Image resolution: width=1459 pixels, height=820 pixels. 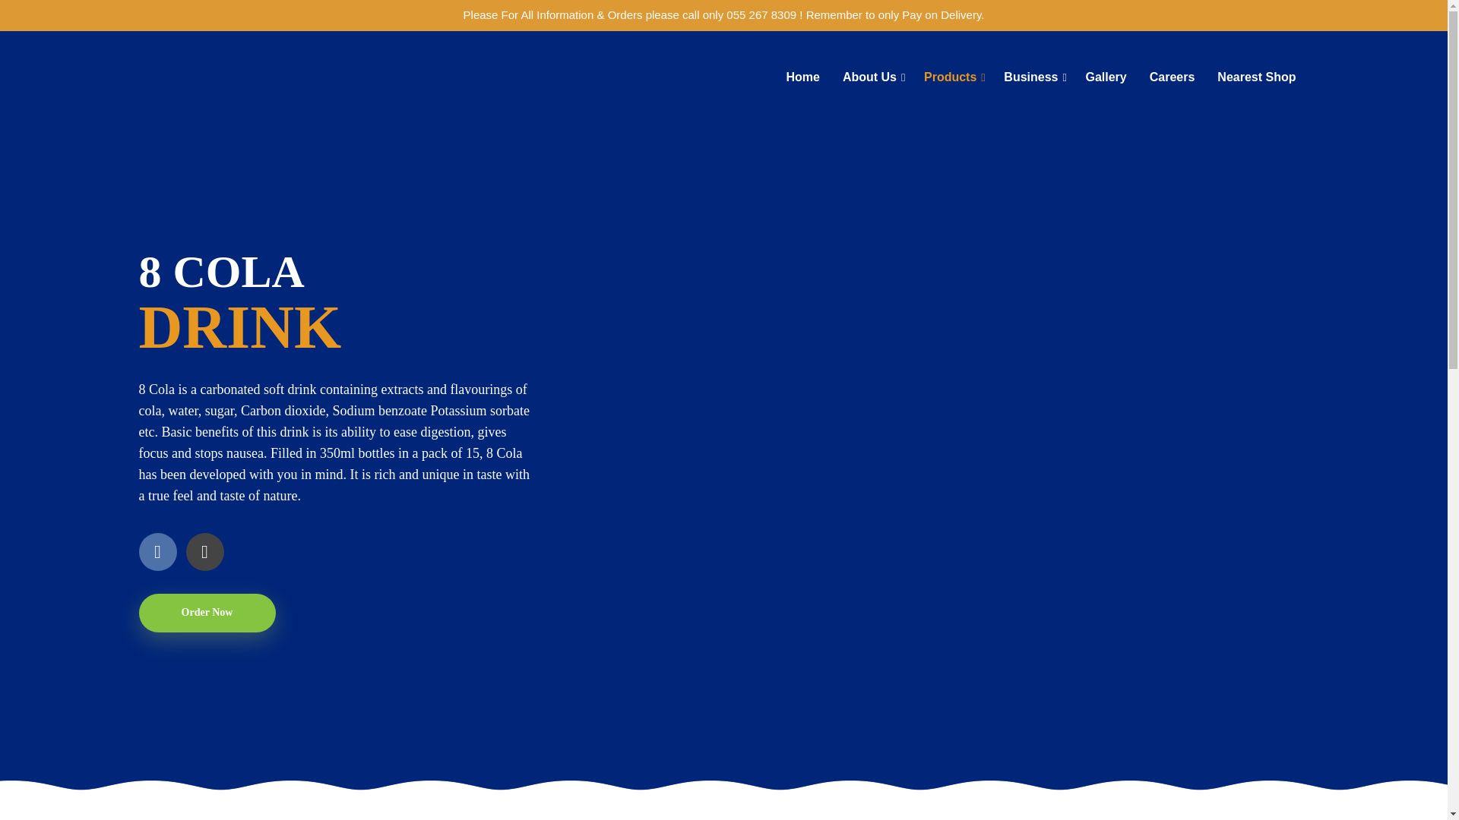 I want to click on Nearest Shop, so click(x=1257, y=69).